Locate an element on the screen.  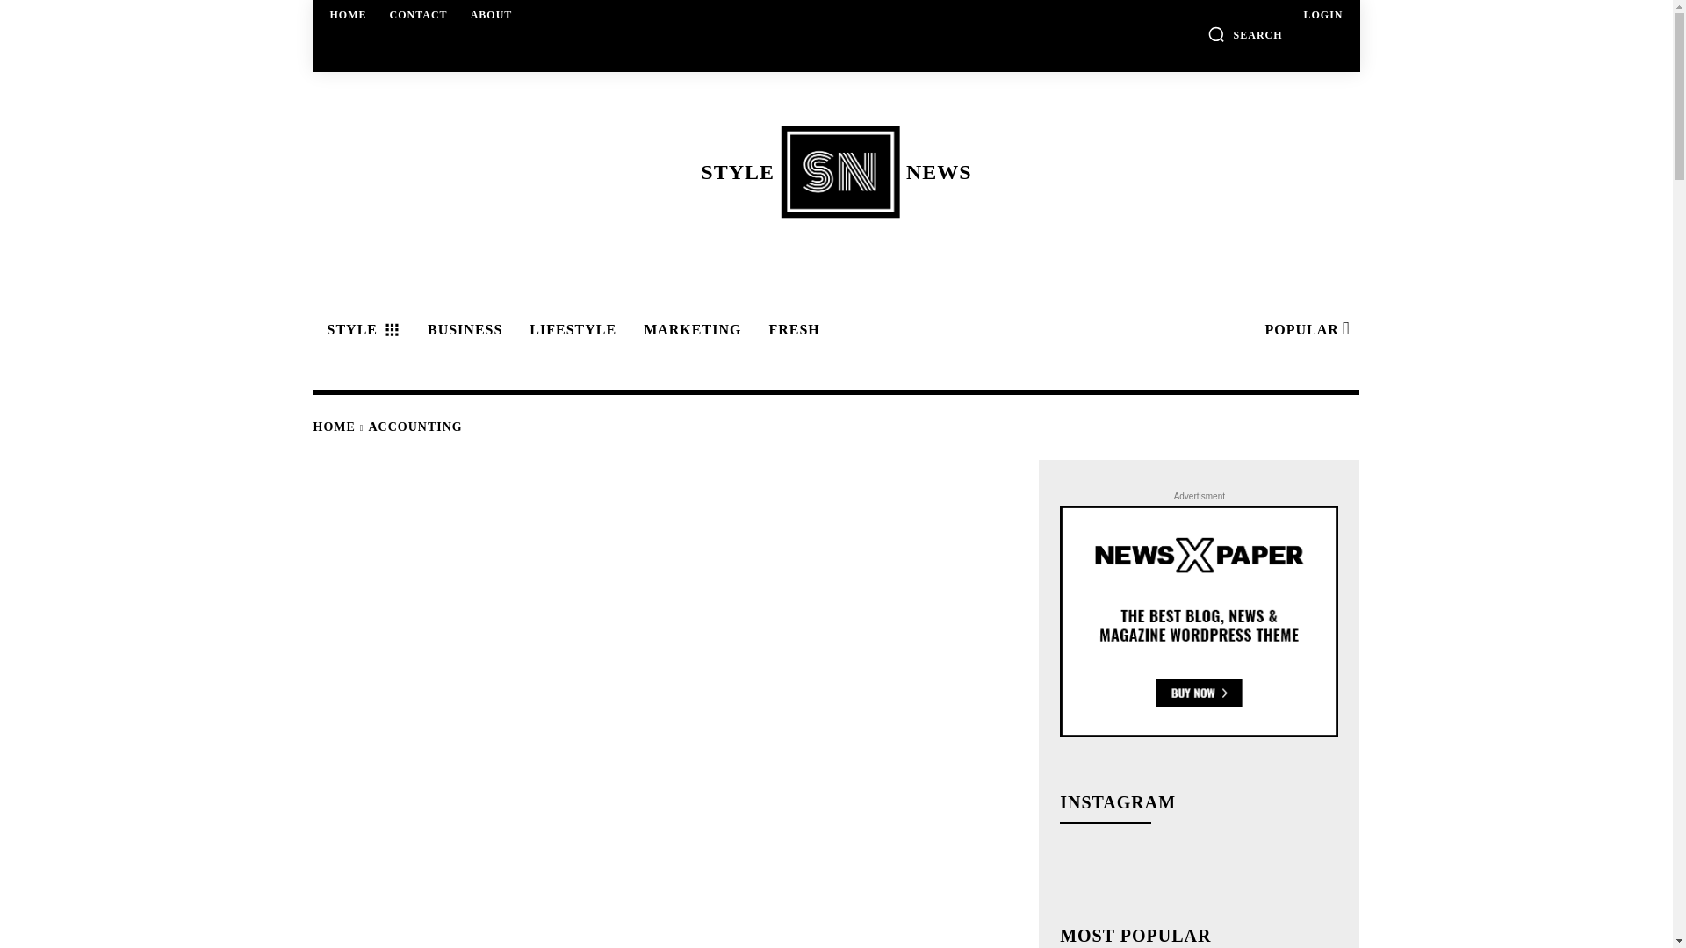
SEARCH is located at coordinates (349, 14).